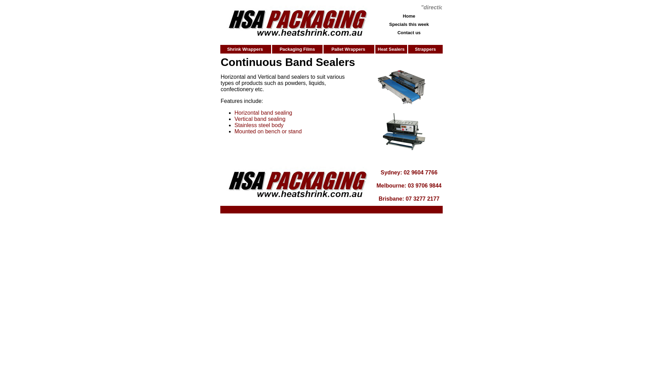 This screenshot has height=373, width=663. Describe the element at coordinates (122, 224) in the screenshot. I see `louis vuitton outlet` at that location.